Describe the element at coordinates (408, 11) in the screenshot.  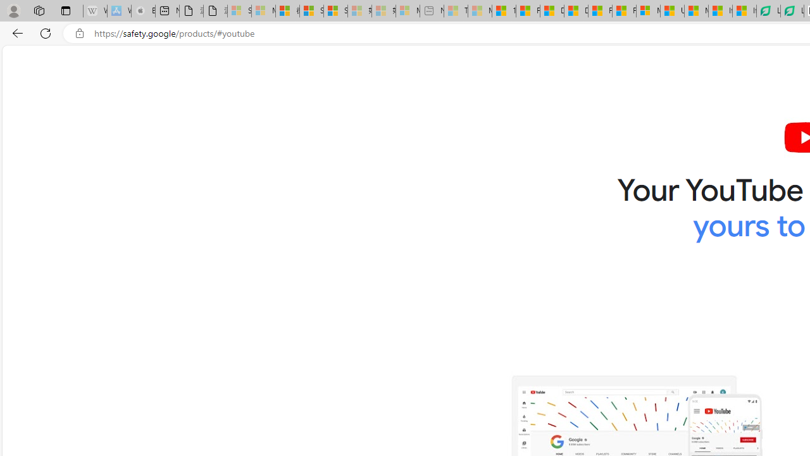
I see `Microsoft account | Account Checkup - Sleeping` at that location.